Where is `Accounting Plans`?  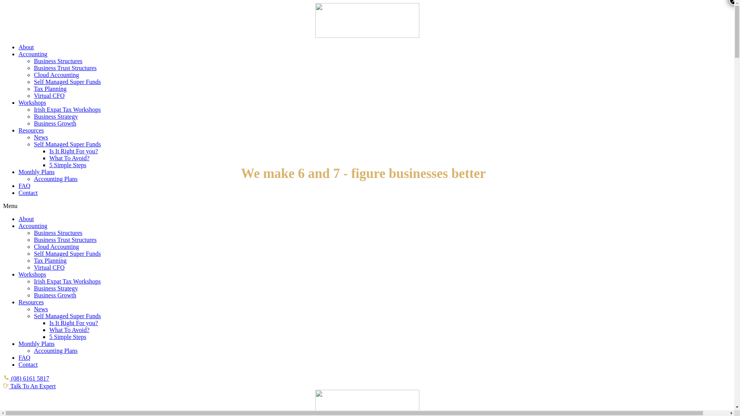
Accounting Plans is located at coordinates (55, 351).